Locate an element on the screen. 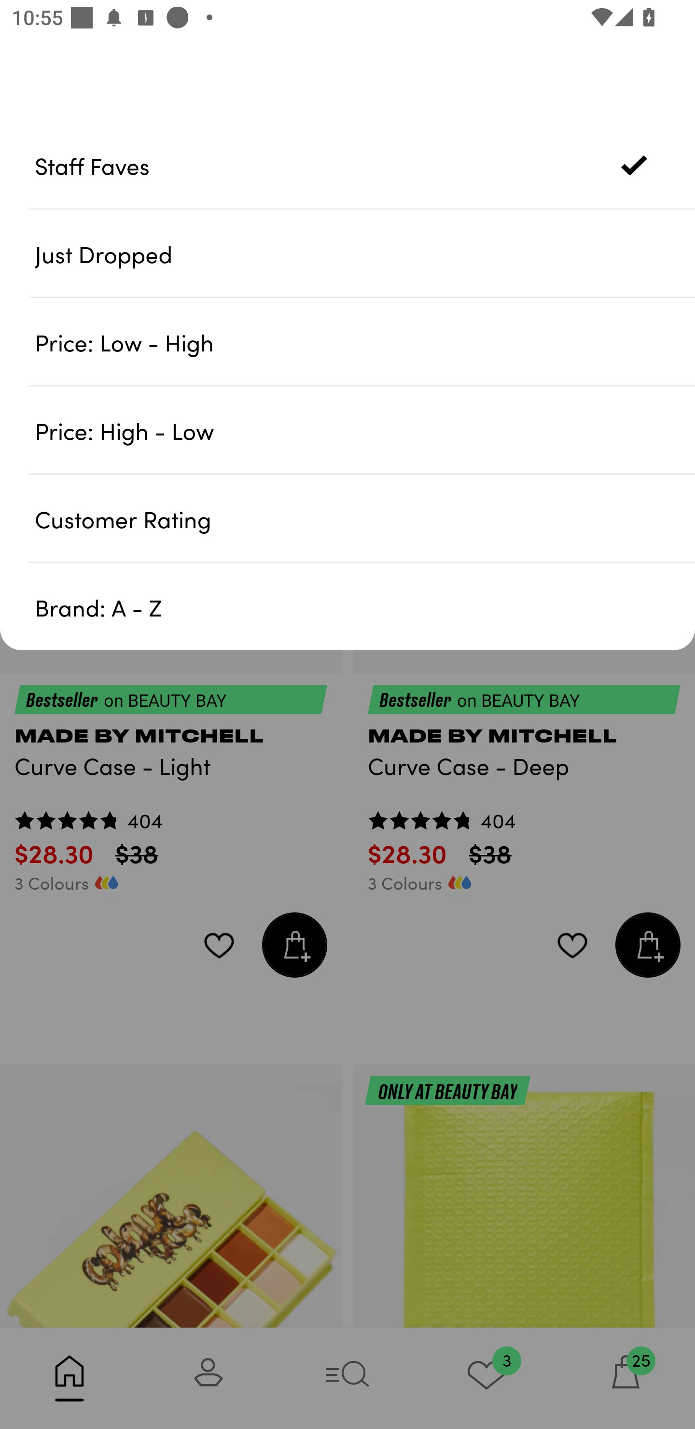 Image resolution: width=695 pixels, height=1429 pixels. Just Dropped is located at coordinates (365, 253).